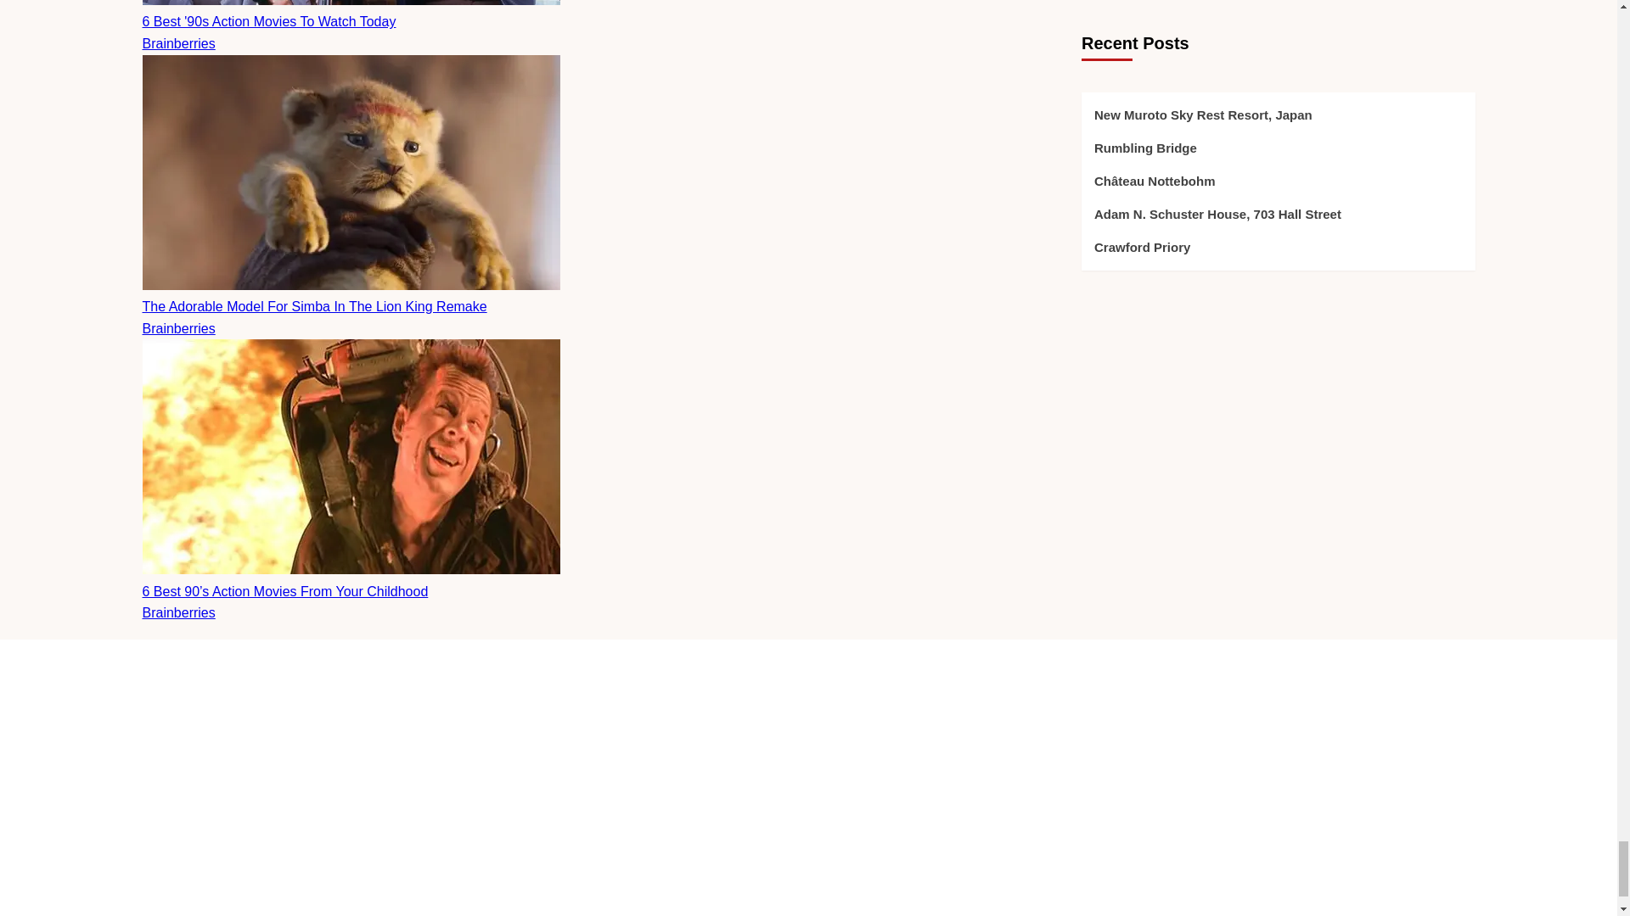 The height and width of the screenshot is (916, 1630). Describe the element at coordinates (1060, 913) in the screenshot. I see `Stories` at that location.